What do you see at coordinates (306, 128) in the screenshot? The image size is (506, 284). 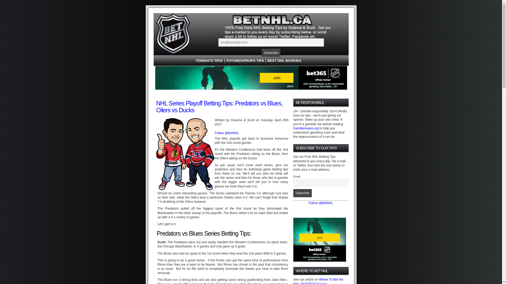 I see `GambleAware.org` at bounding box center [306, 128].